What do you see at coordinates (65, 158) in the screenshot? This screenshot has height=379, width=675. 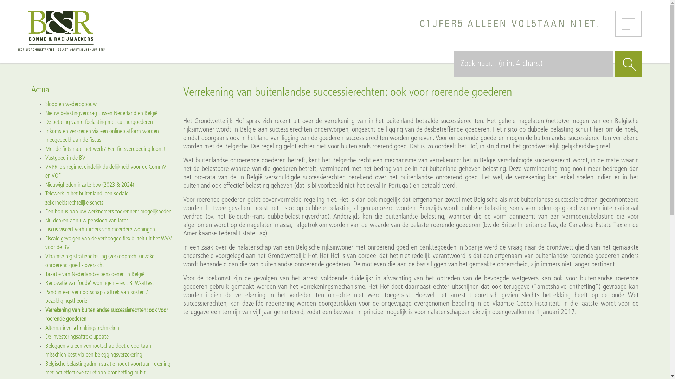 I see `Vastgoed in de BV` at bounding box center [65, 158].